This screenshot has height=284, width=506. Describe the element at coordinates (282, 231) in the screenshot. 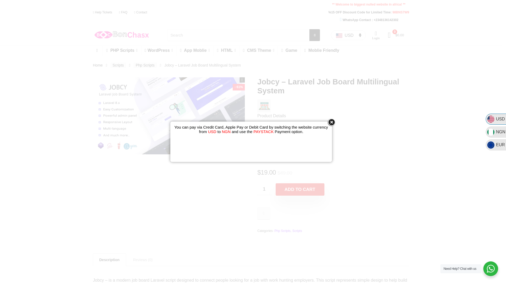

I see `Php Scripts` at that location.